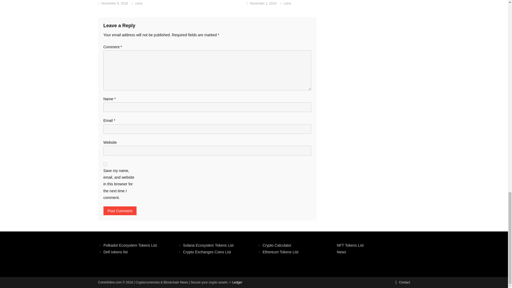 The image size is (512, 288). What do you see at coordinates (115, 4) in the screenshot?
I see `November 6, 2018` at bounding box center [115, 4].